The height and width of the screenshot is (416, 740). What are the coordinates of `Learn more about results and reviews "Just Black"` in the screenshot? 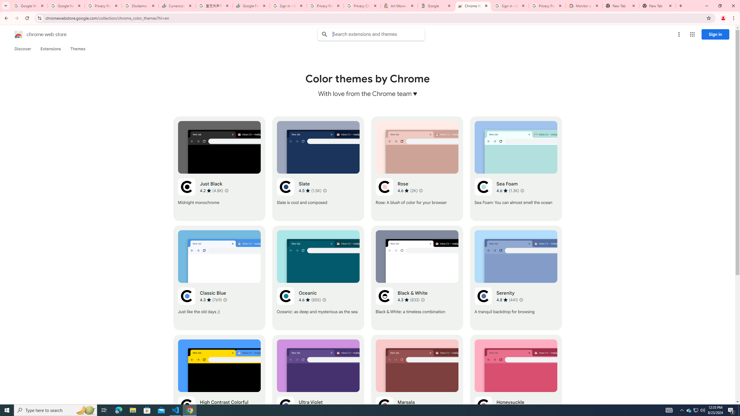 It's located at (227, 191).